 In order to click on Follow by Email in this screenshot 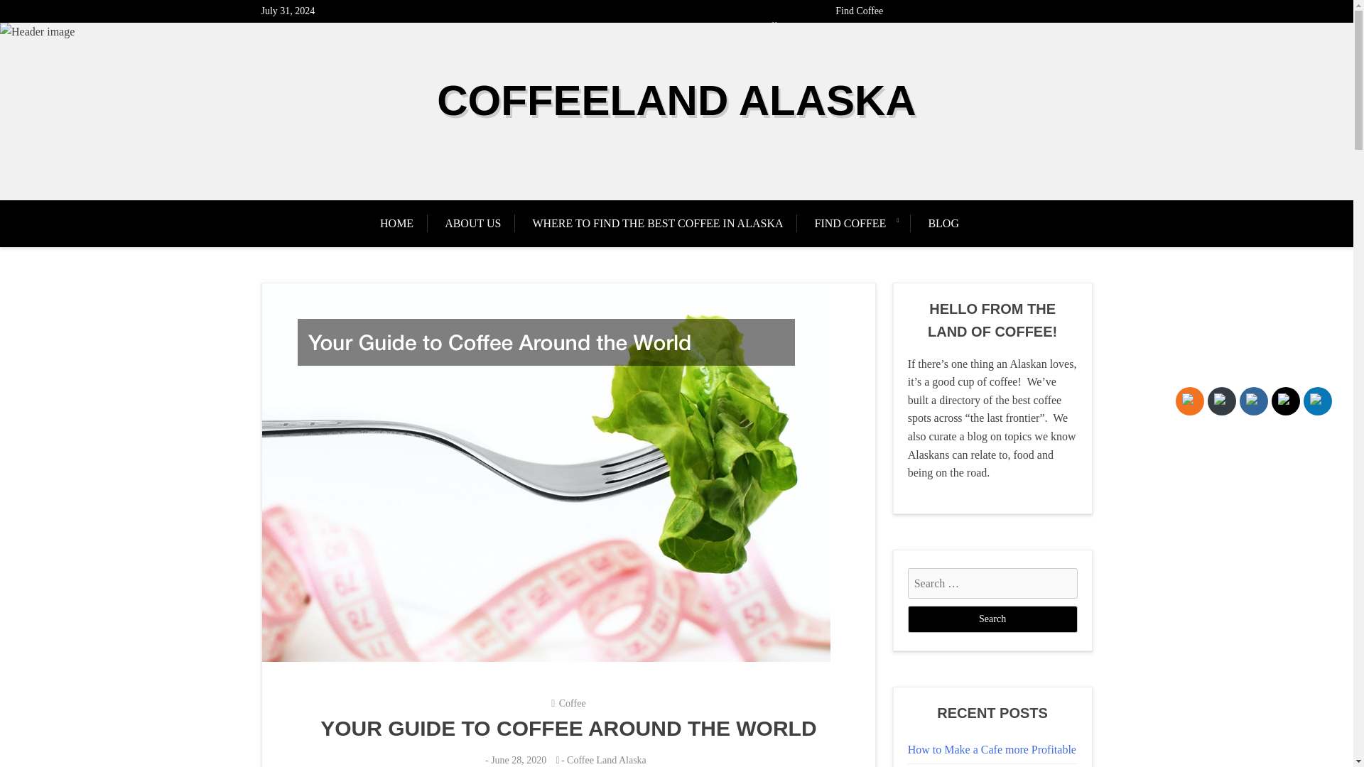, I will do `click(1222, 401)`.